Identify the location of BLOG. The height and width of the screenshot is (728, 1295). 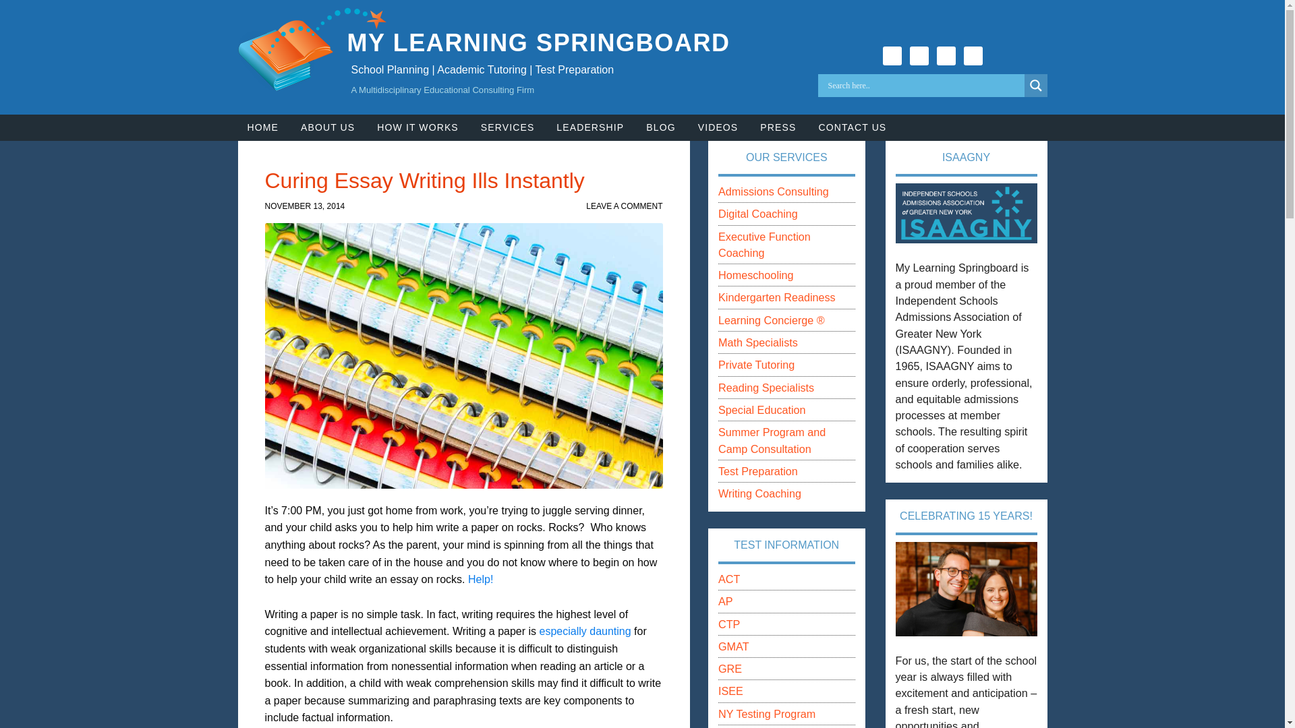
(661, 127).